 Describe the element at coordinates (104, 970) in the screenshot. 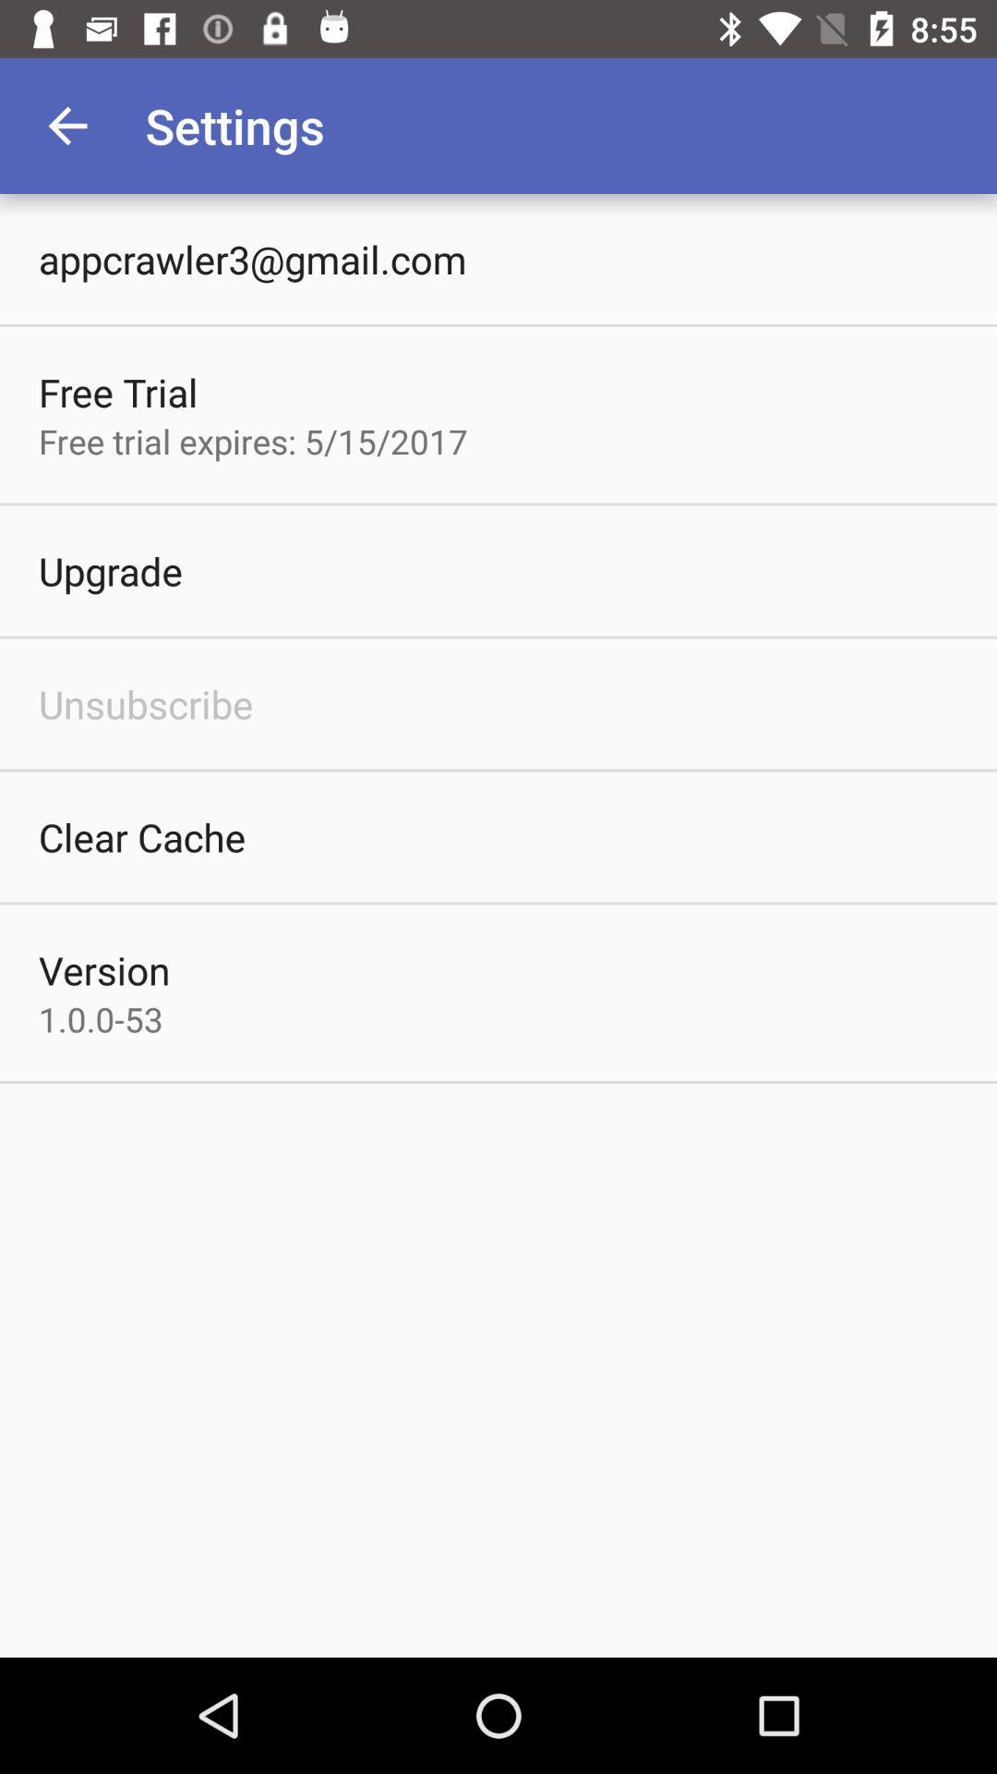

I see `scroll to version icon` at that location.